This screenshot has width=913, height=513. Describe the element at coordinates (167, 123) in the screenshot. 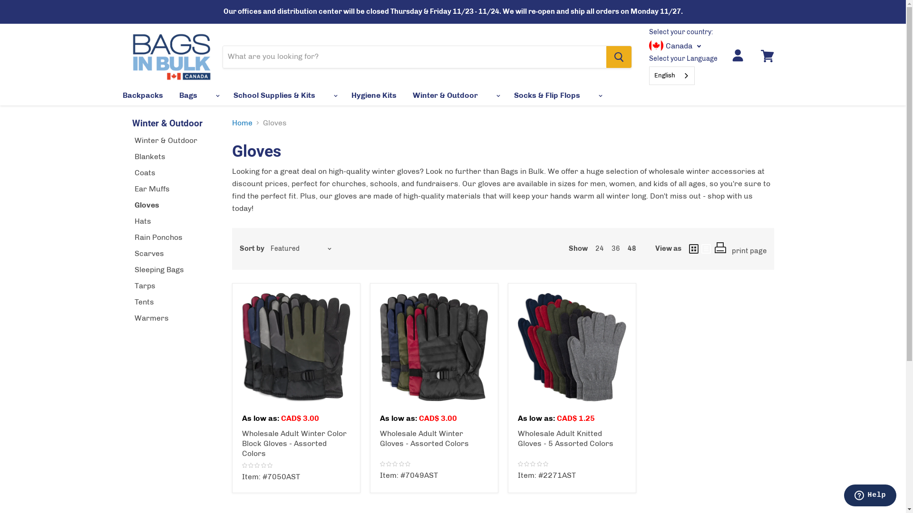

I see `Winter & Outdoor` at that location.